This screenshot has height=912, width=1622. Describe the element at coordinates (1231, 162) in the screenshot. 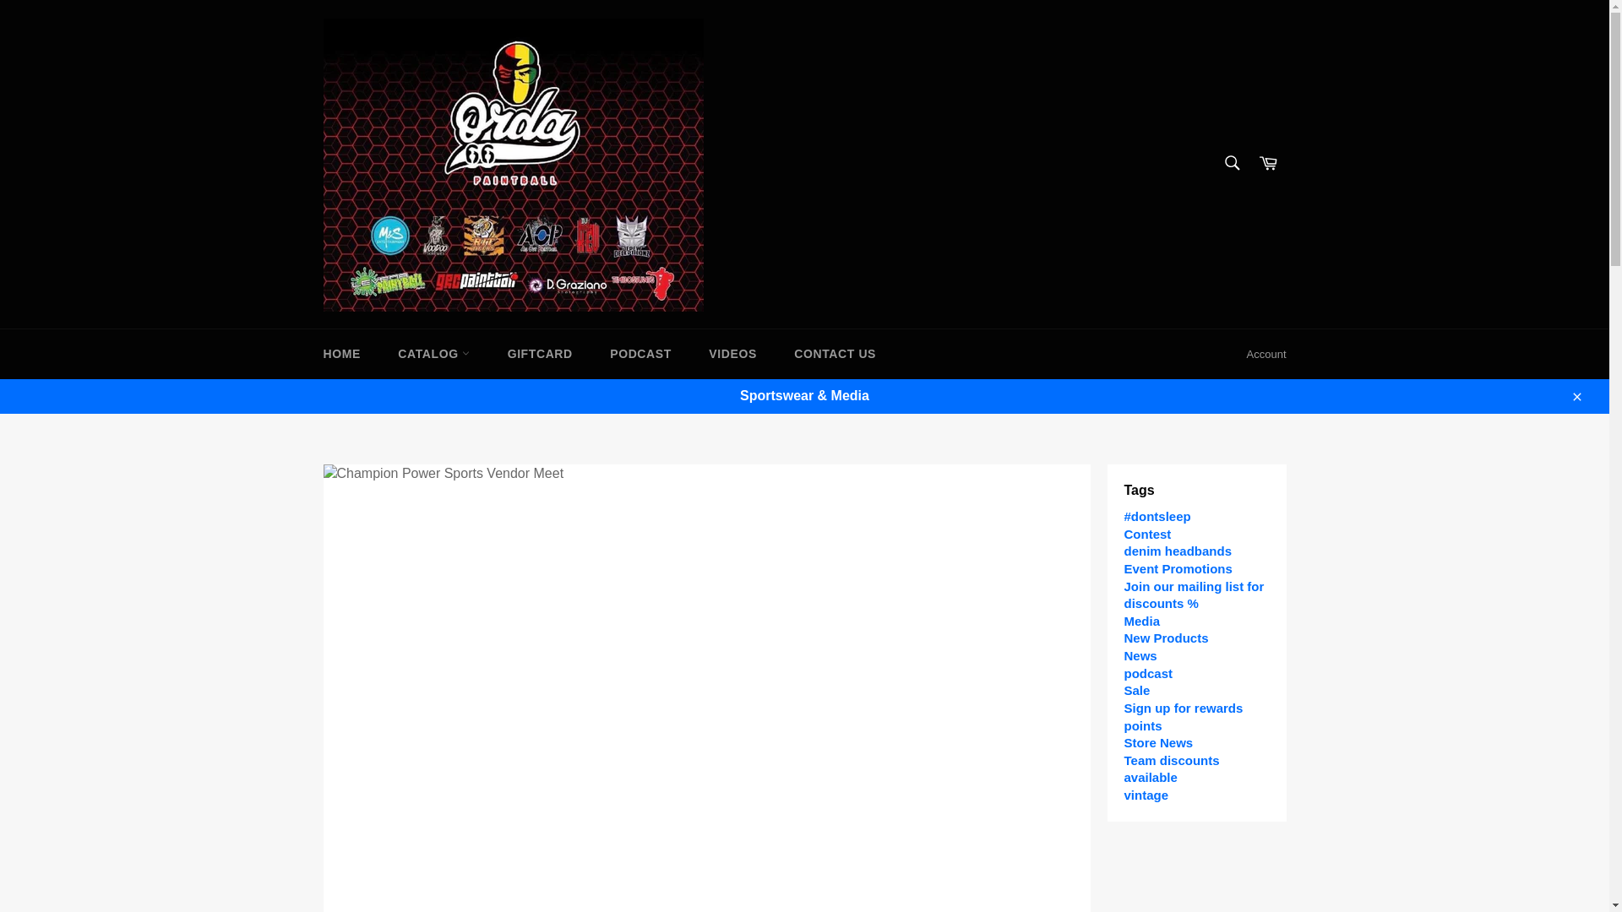

I see `Search` at that location.